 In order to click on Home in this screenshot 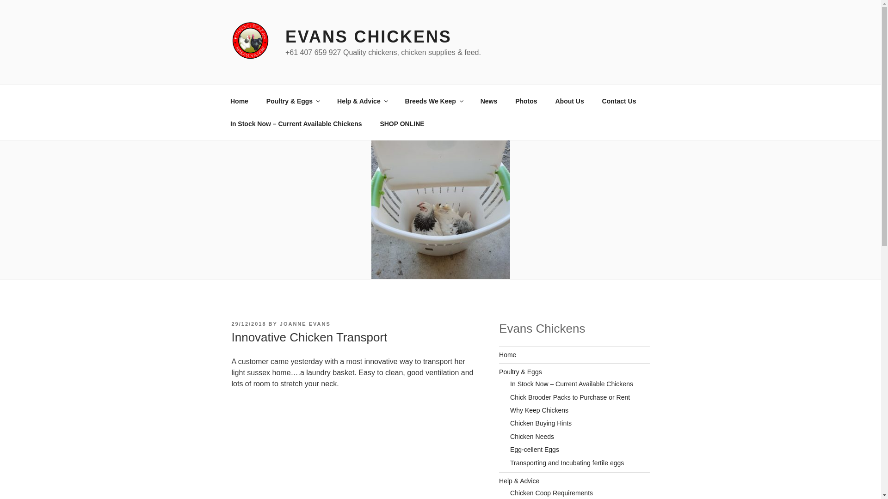, I will do `click(508, 355)`.